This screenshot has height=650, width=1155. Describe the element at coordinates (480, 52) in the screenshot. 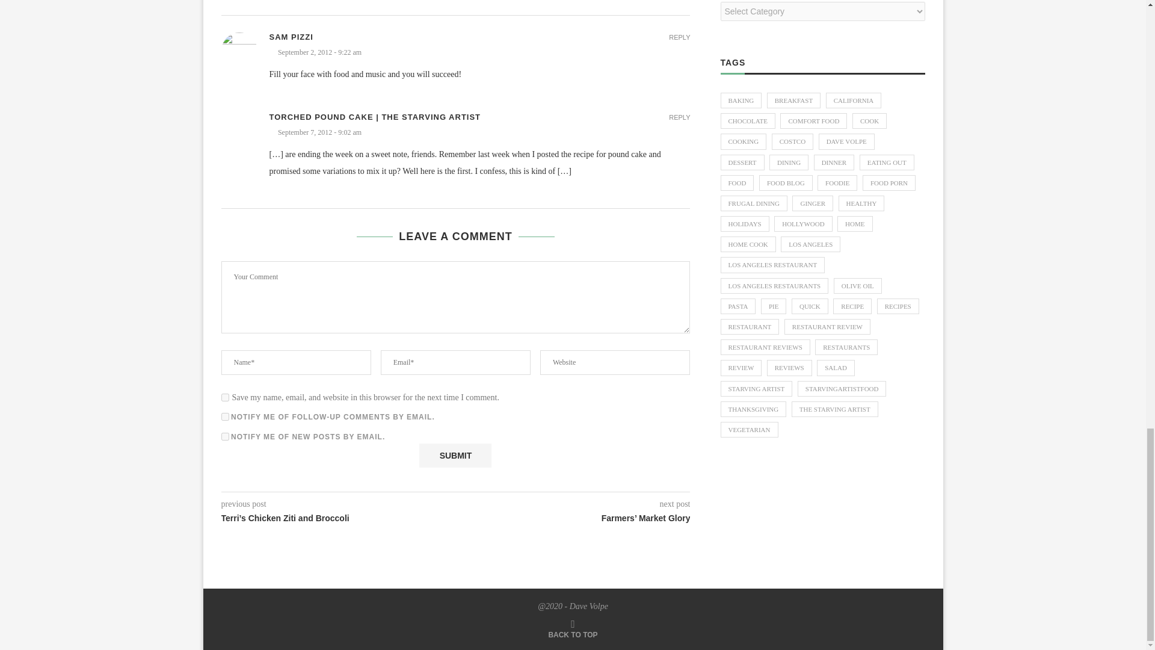

I see `Sunday, September 2, 2012, 9:22 am` at that location.